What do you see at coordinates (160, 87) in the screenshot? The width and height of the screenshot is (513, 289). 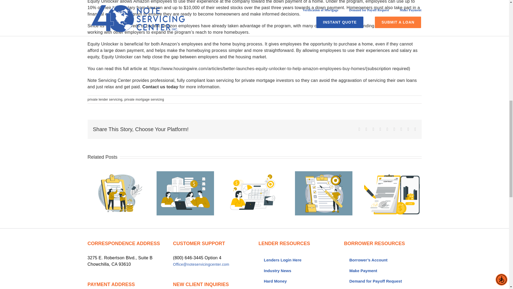 I see `Contact us today` at bounding box center [160, 87].